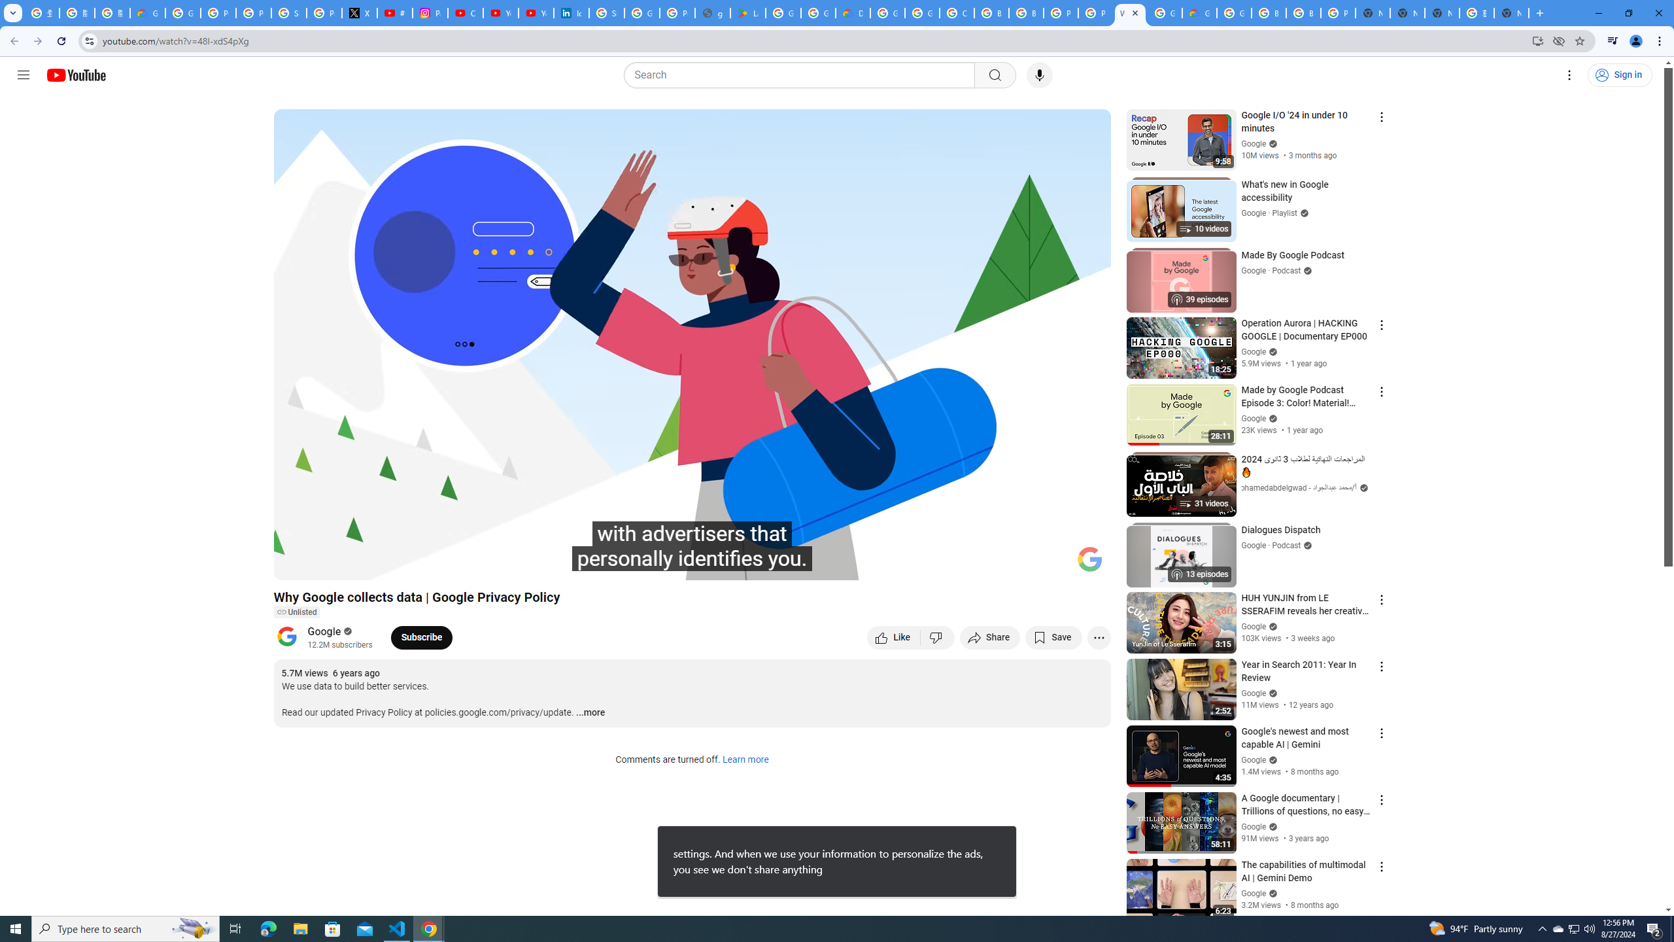  What do you see at coordinates (421, 637) in the screenshot?
I see `Subscribe to Google.` at bounding box center [421, 637].